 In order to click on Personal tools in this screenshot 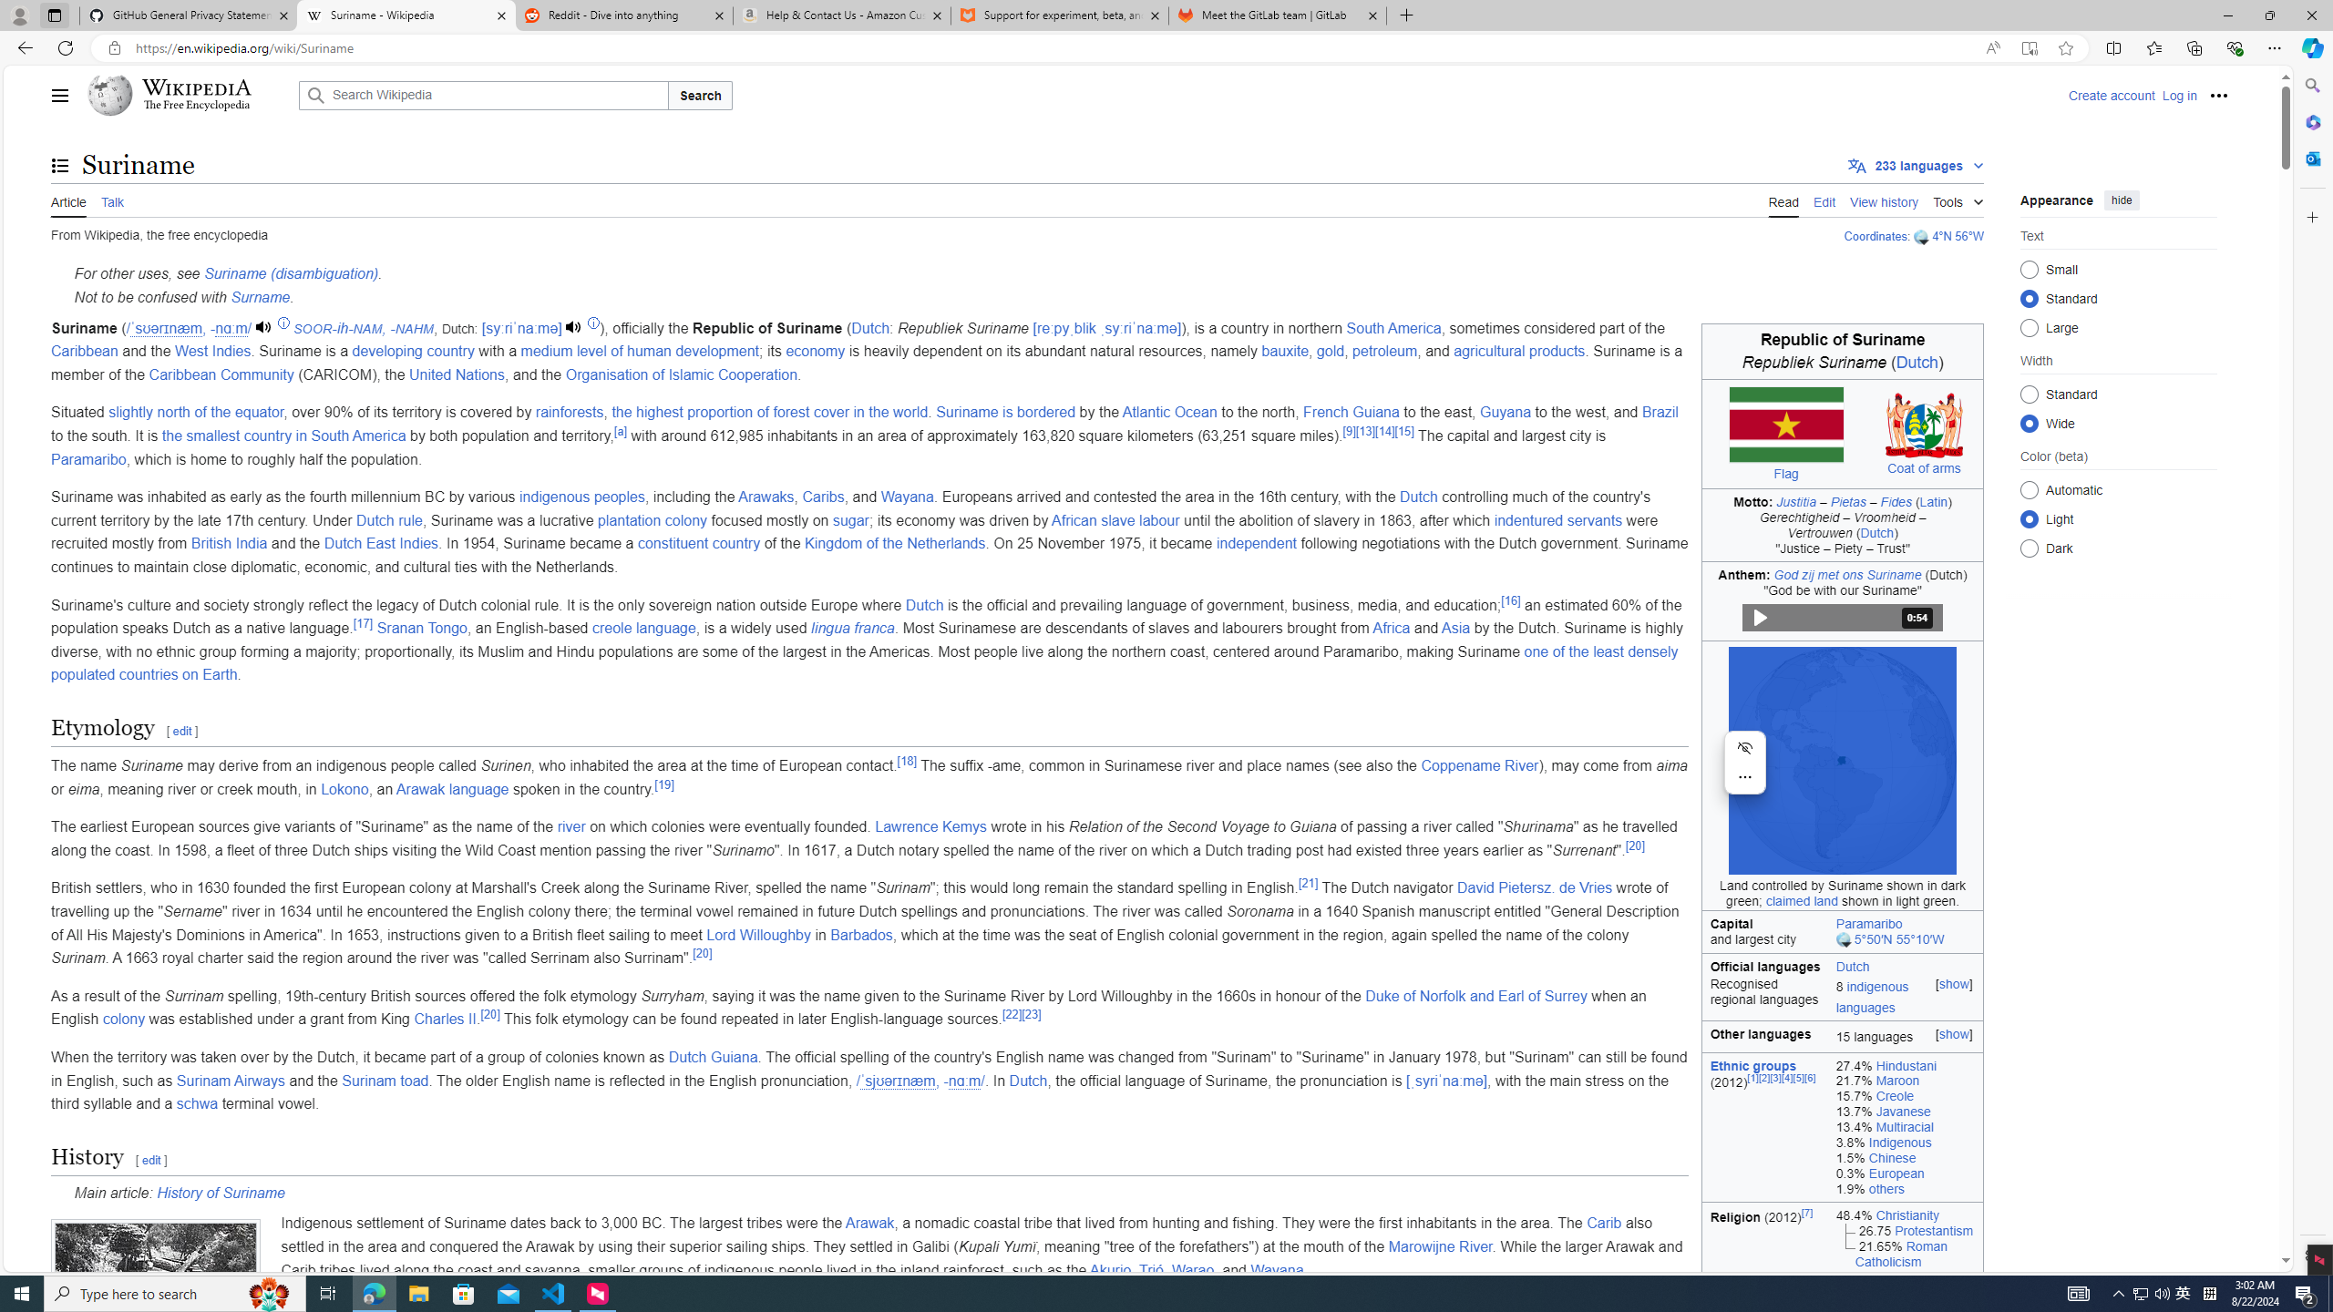, I will do `click(2218, 95)`.